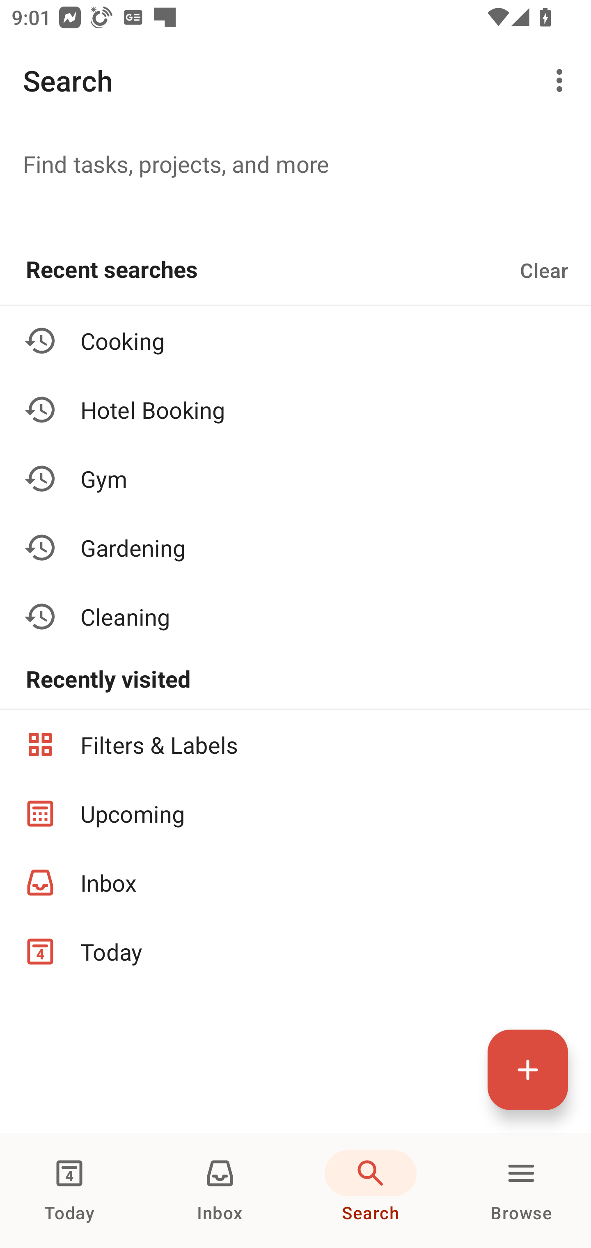  What do you see at coordinates (562, 80) in the screenshot?
I see `More options` at bounding box center [562, 80].